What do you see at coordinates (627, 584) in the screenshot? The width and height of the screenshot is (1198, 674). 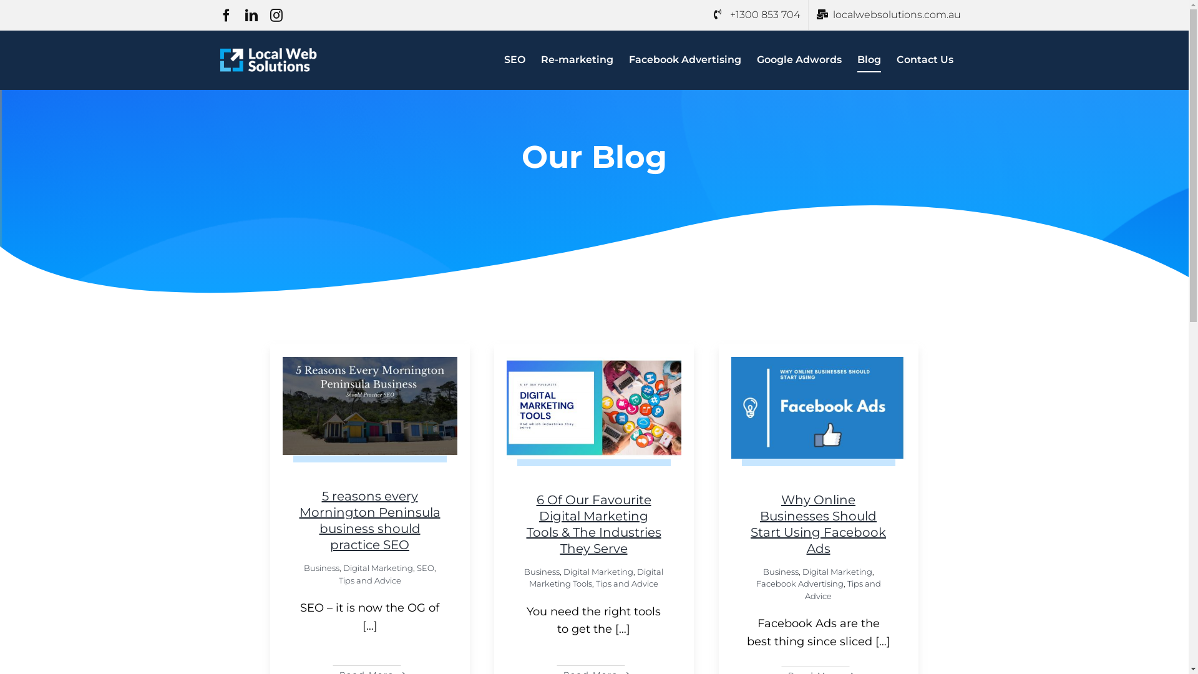 I see `Tips and Advice` at bounding box center [627, 584].